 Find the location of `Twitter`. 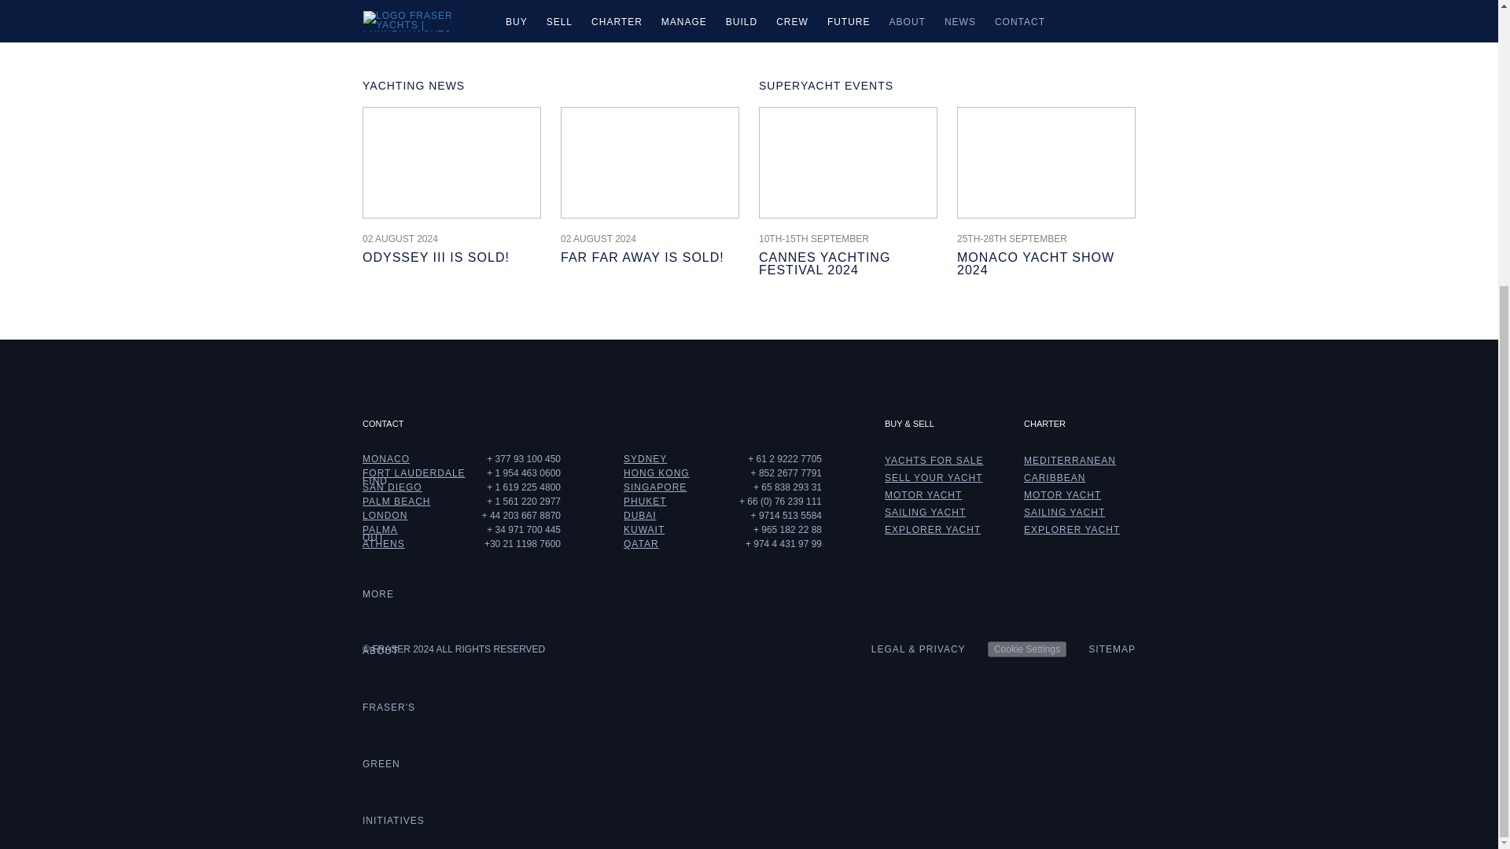

Twitter is located at coordinates (1005, 369).